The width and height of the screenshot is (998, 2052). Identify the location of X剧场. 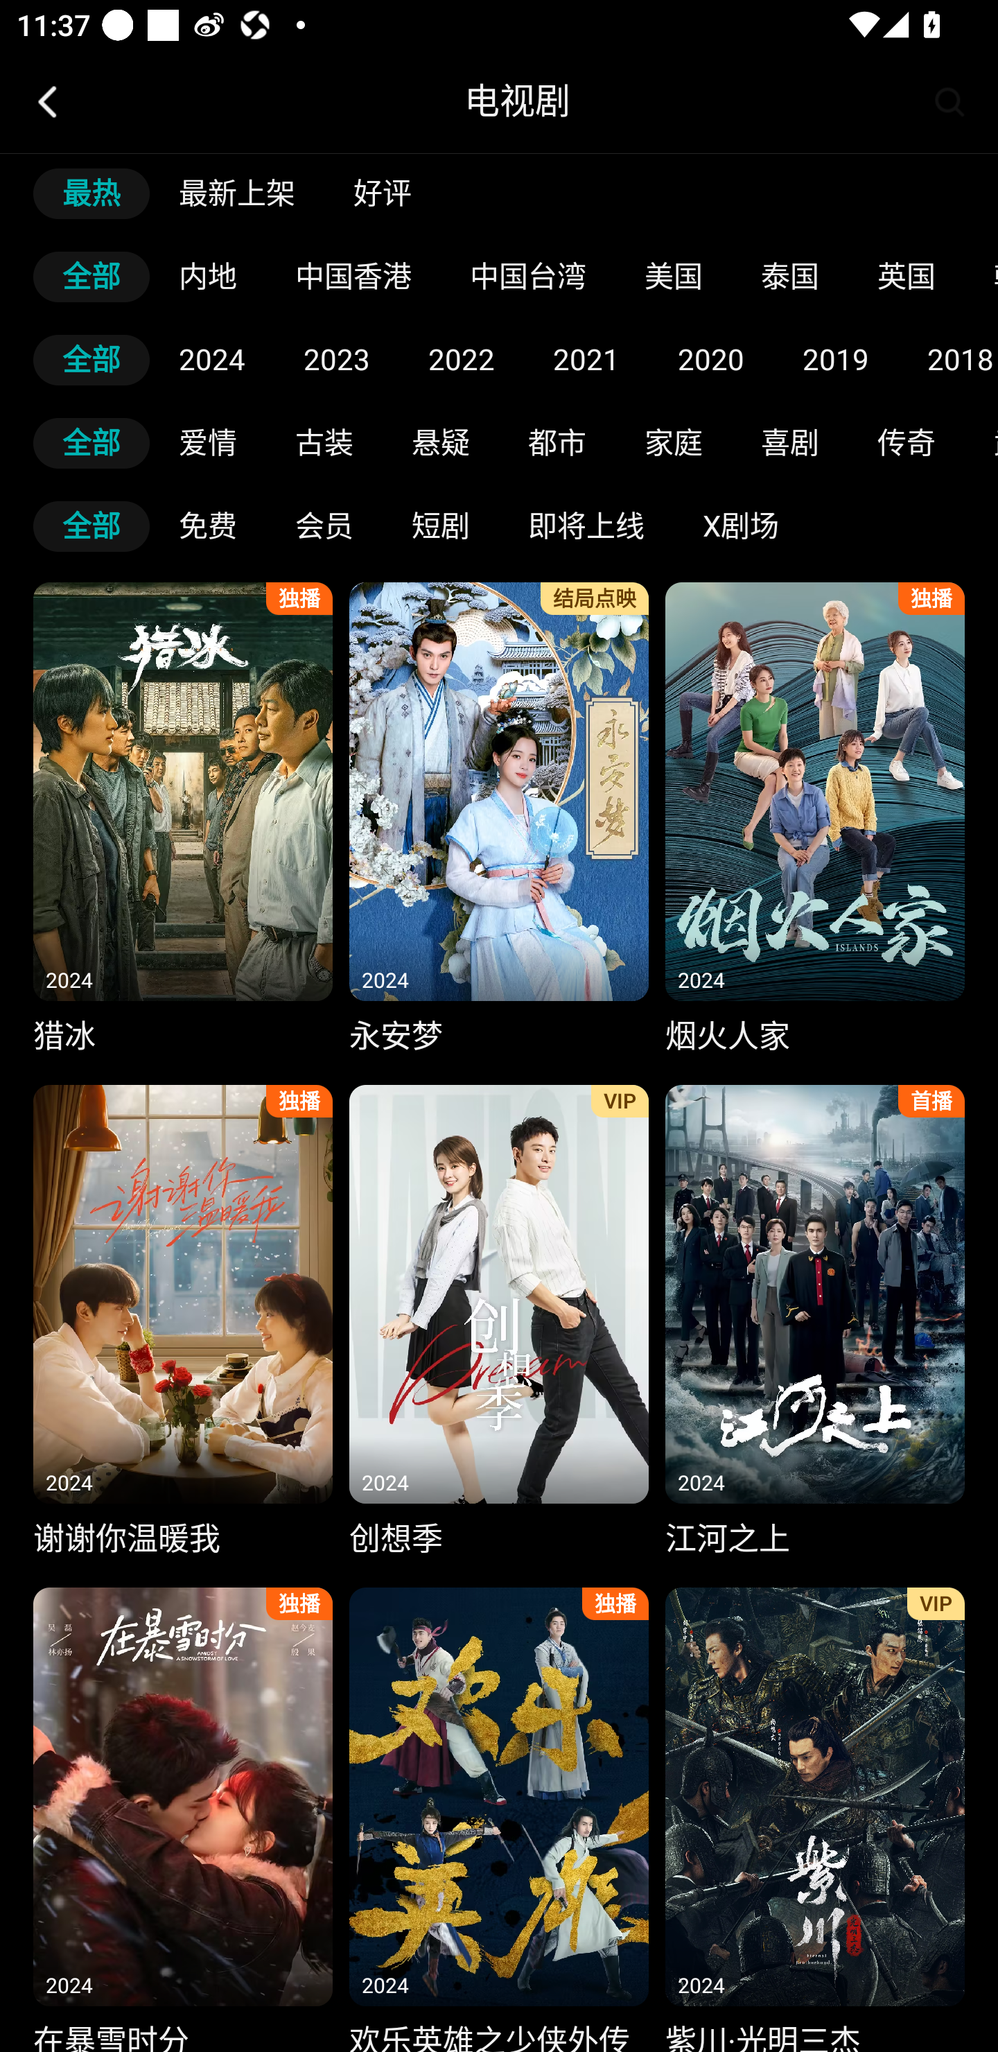
(741, 526).